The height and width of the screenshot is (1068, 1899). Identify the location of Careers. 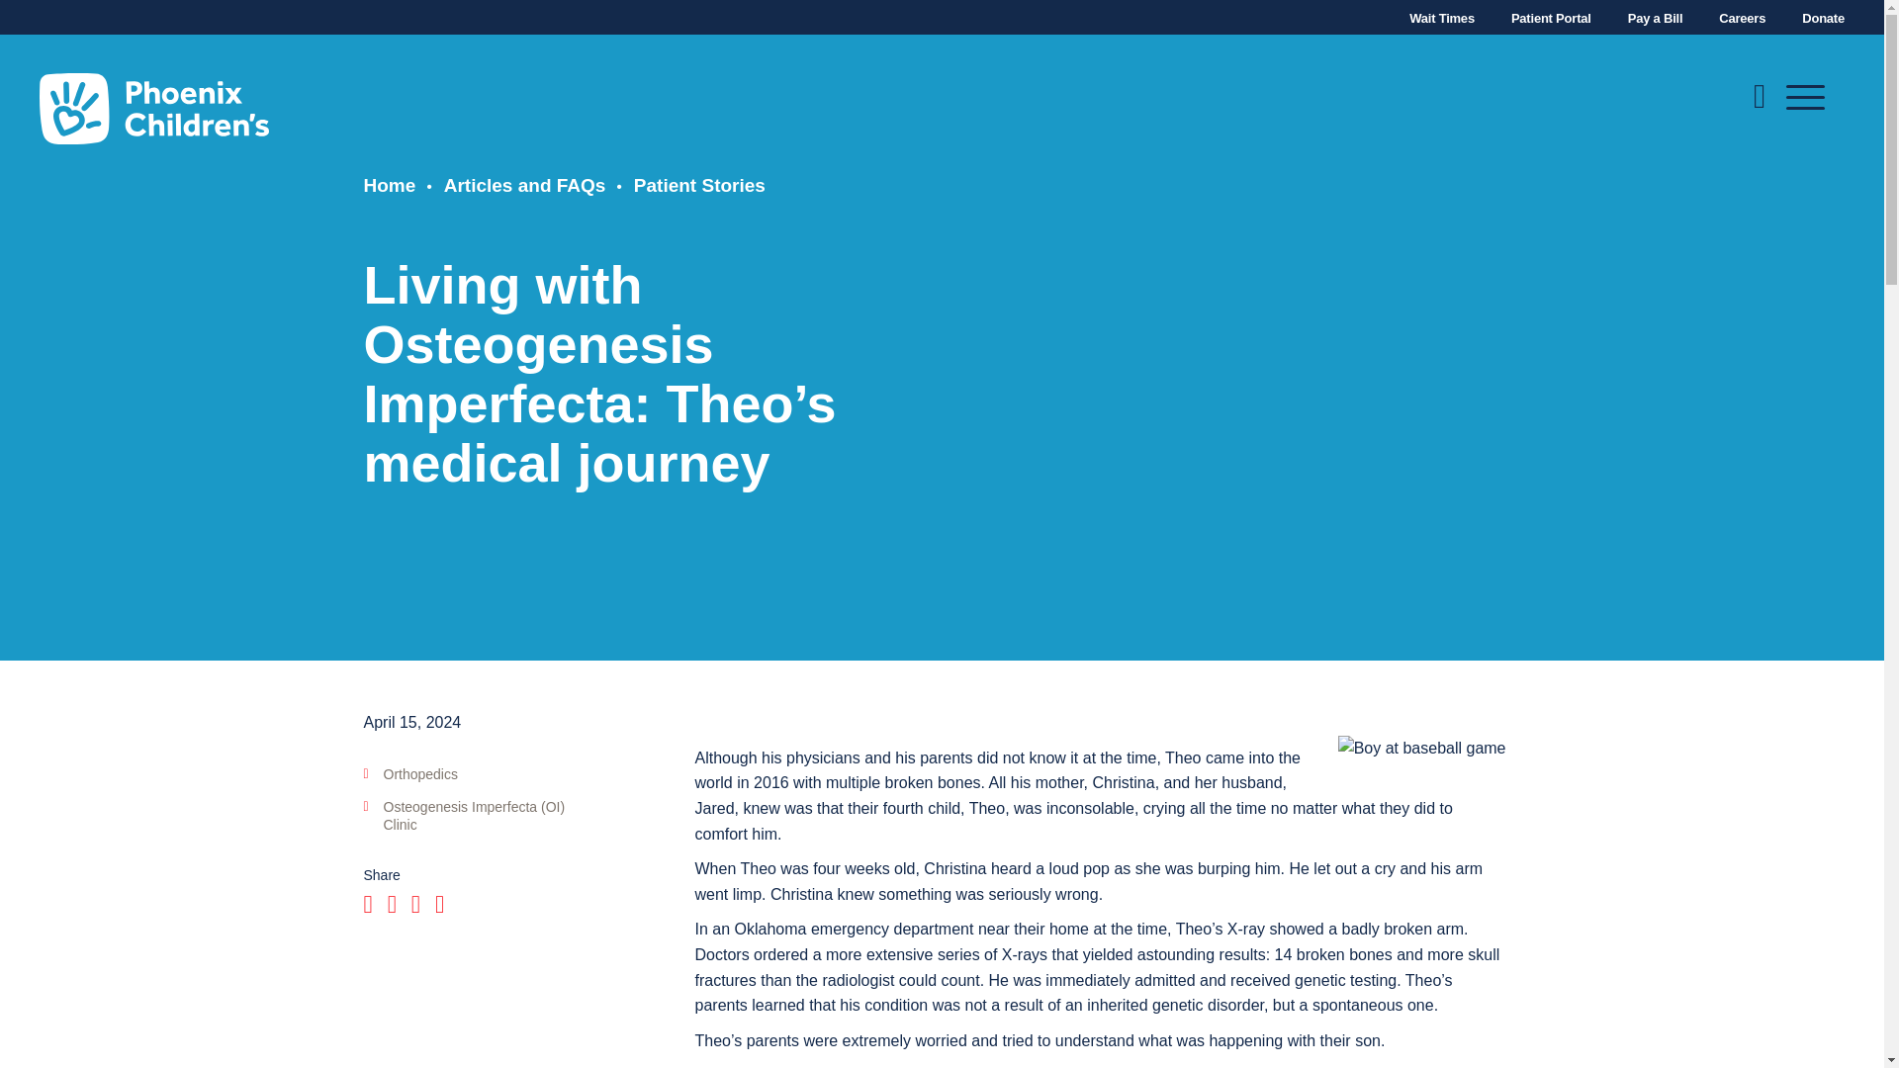
(1742, 18).